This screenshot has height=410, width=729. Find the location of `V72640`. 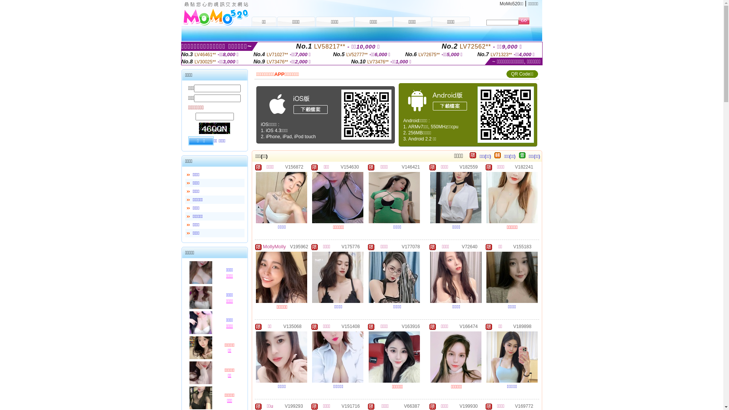

V72640 is located at coordinates (469, 246).